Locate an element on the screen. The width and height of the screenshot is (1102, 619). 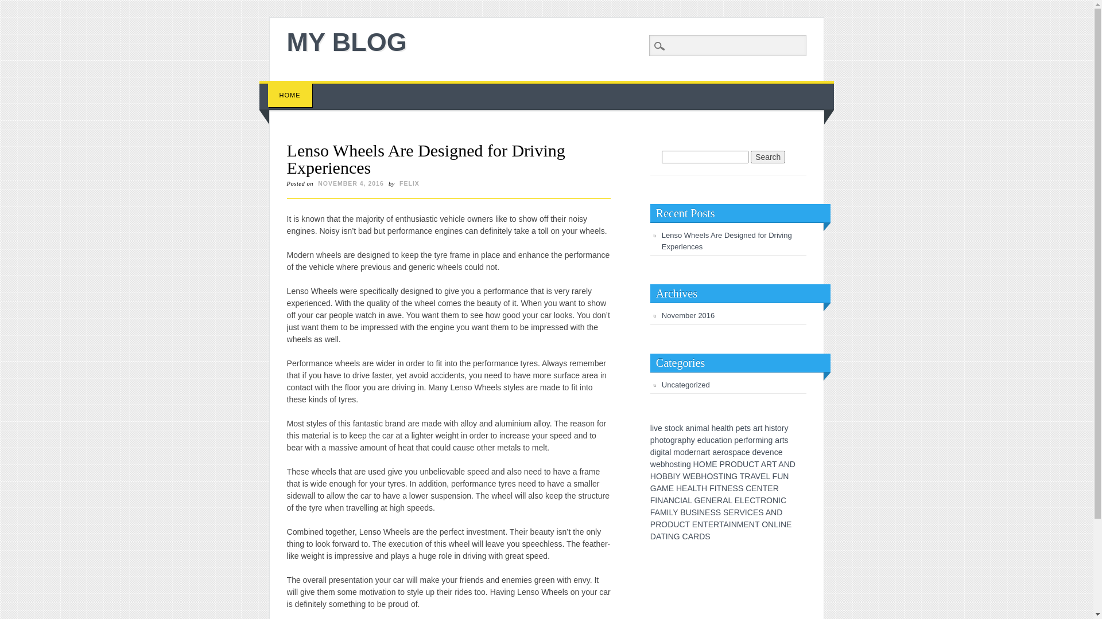
n is located at coordinates (772, 452).